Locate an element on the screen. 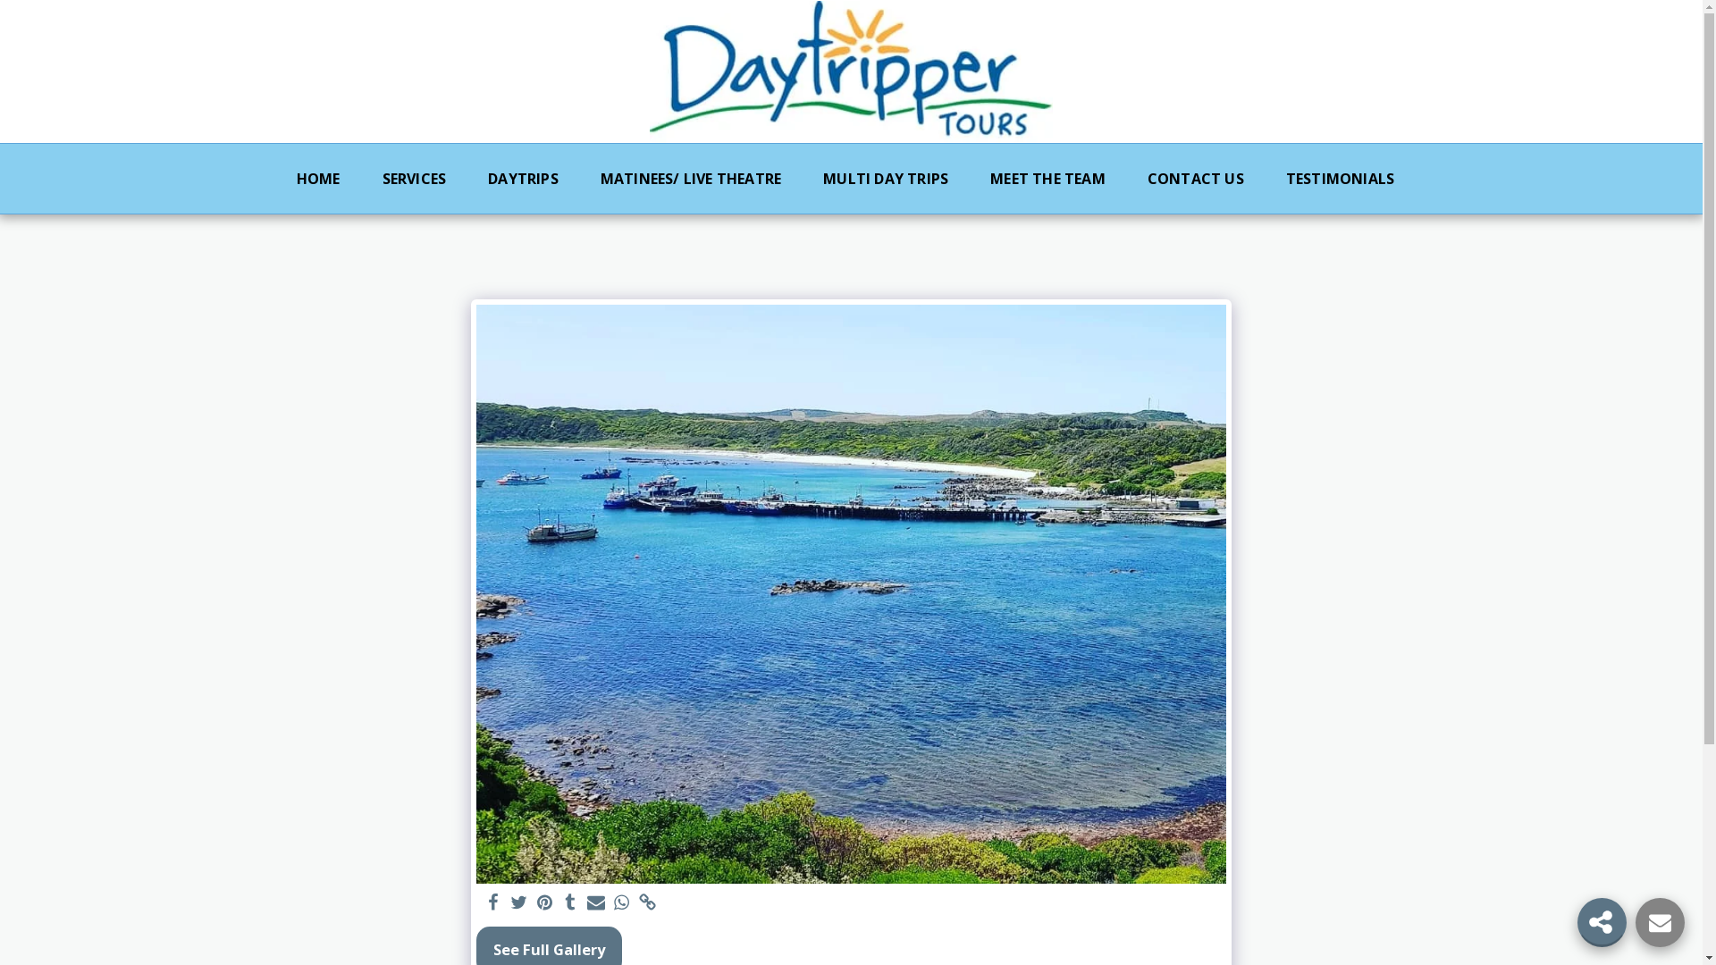    is located at coordinates (570, 903).